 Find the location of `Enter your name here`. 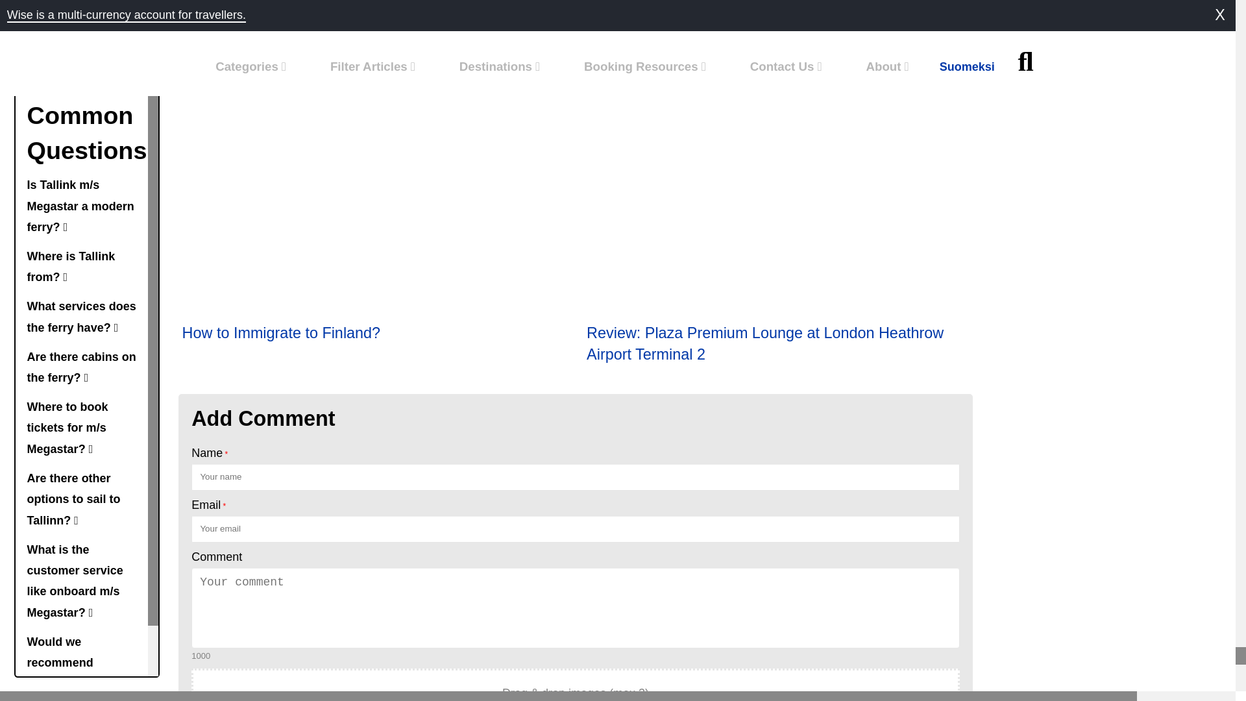

Enter your name here is located at coordinates (575, 476).